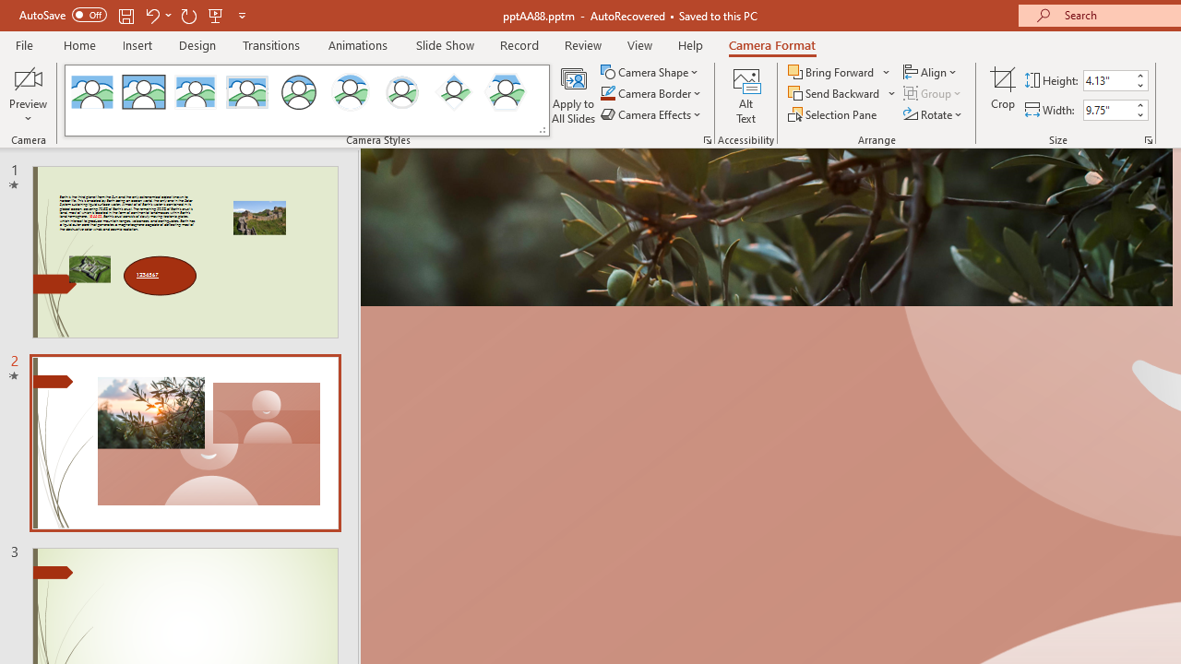 This screenshot has height=664, width=1181. I want to click on More, so click(1140, 104).